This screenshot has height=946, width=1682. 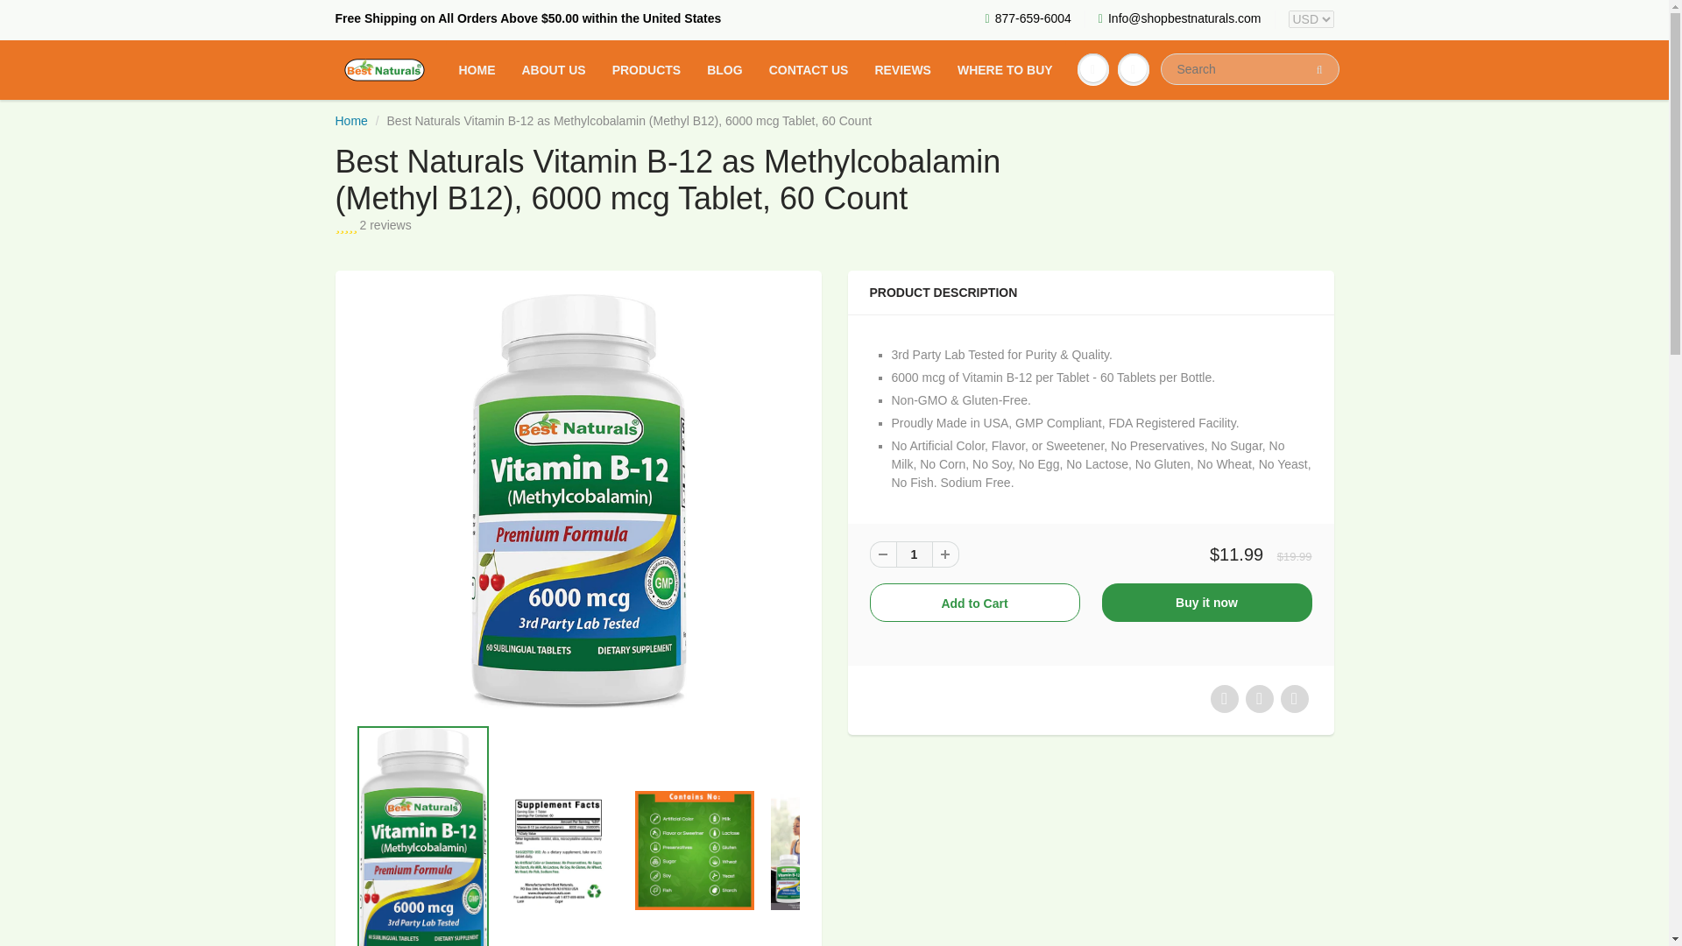 What do you see at coordinates (902, 70) in the screenshot?
I see `REVIEWS` at bounding box center [902, 70].